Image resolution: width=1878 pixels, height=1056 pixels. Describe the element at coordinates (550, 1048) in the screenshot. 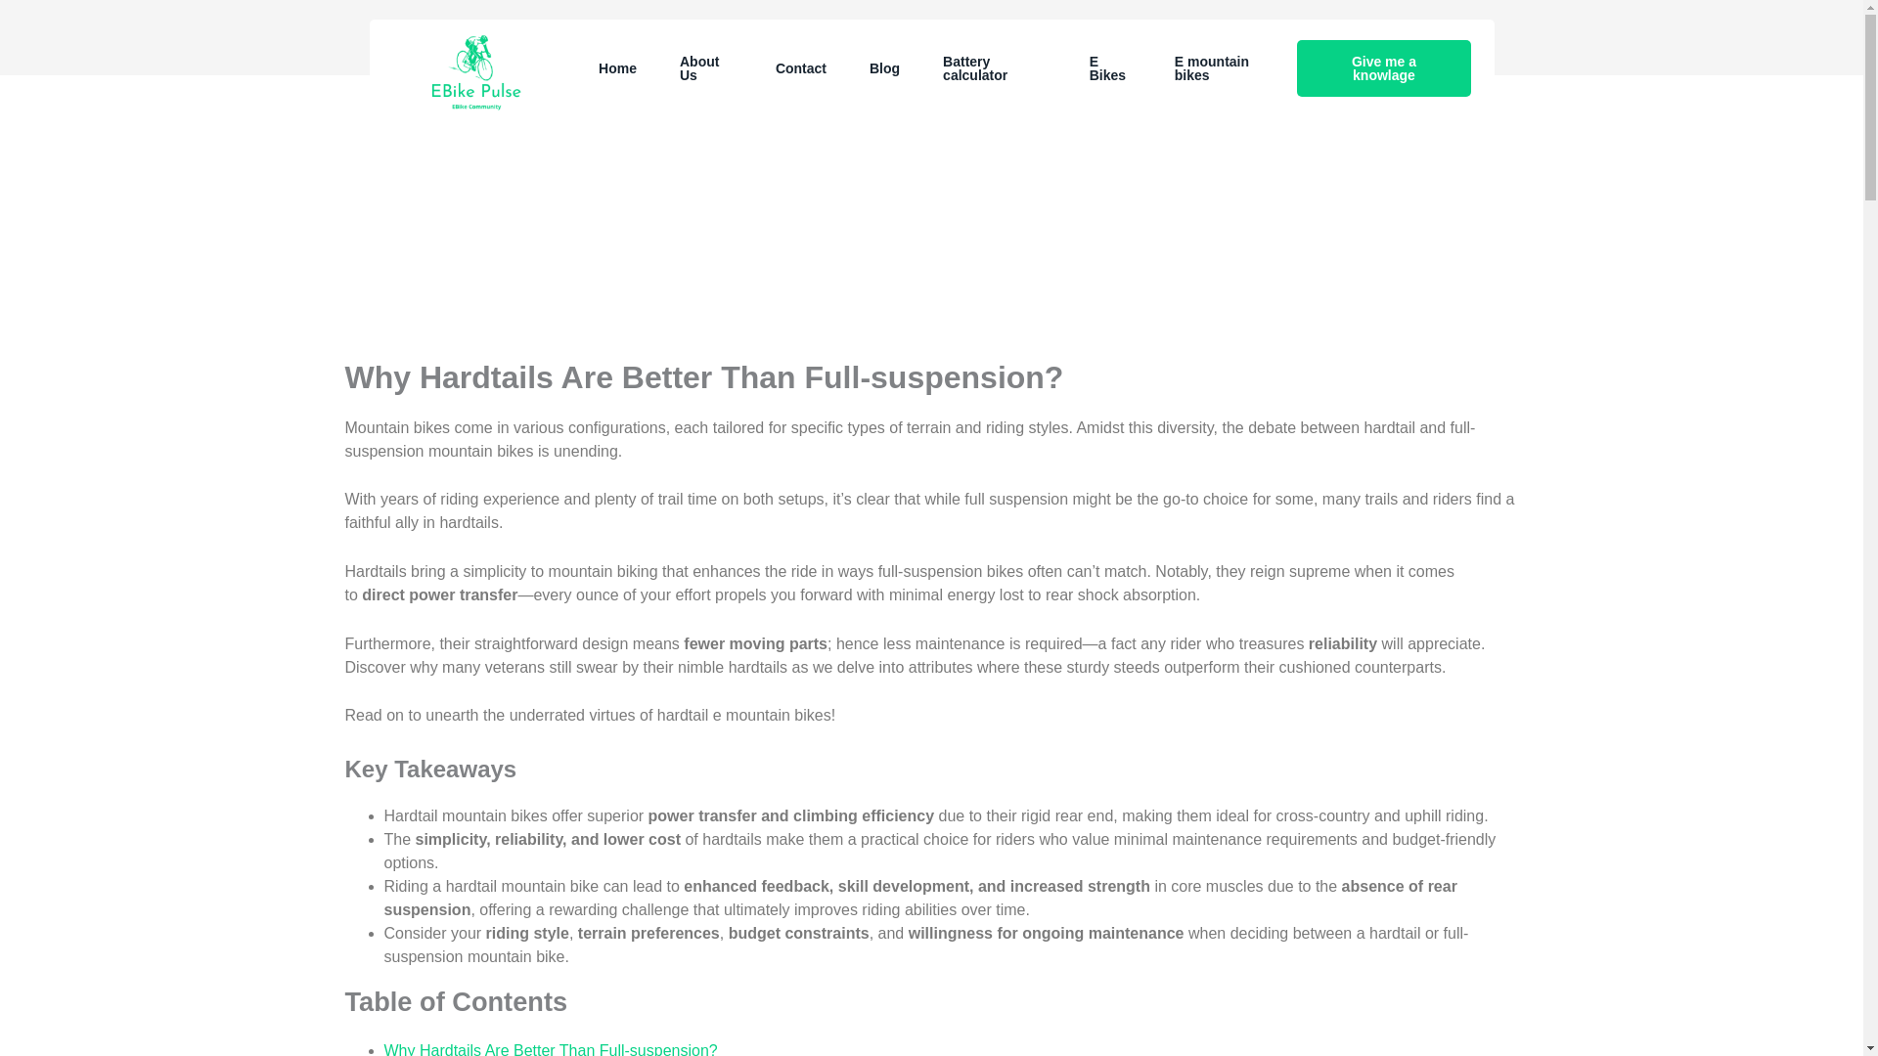

I see `Why Hardtails Are Better Than Full-suspension?` at that location.